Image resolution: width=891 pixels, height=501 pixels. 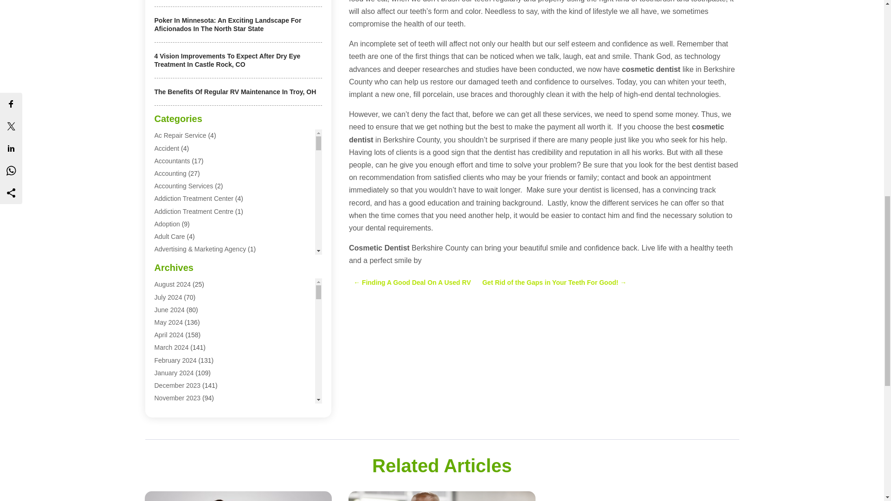 I want to click on Agronomy, so click(x=169, y=312).